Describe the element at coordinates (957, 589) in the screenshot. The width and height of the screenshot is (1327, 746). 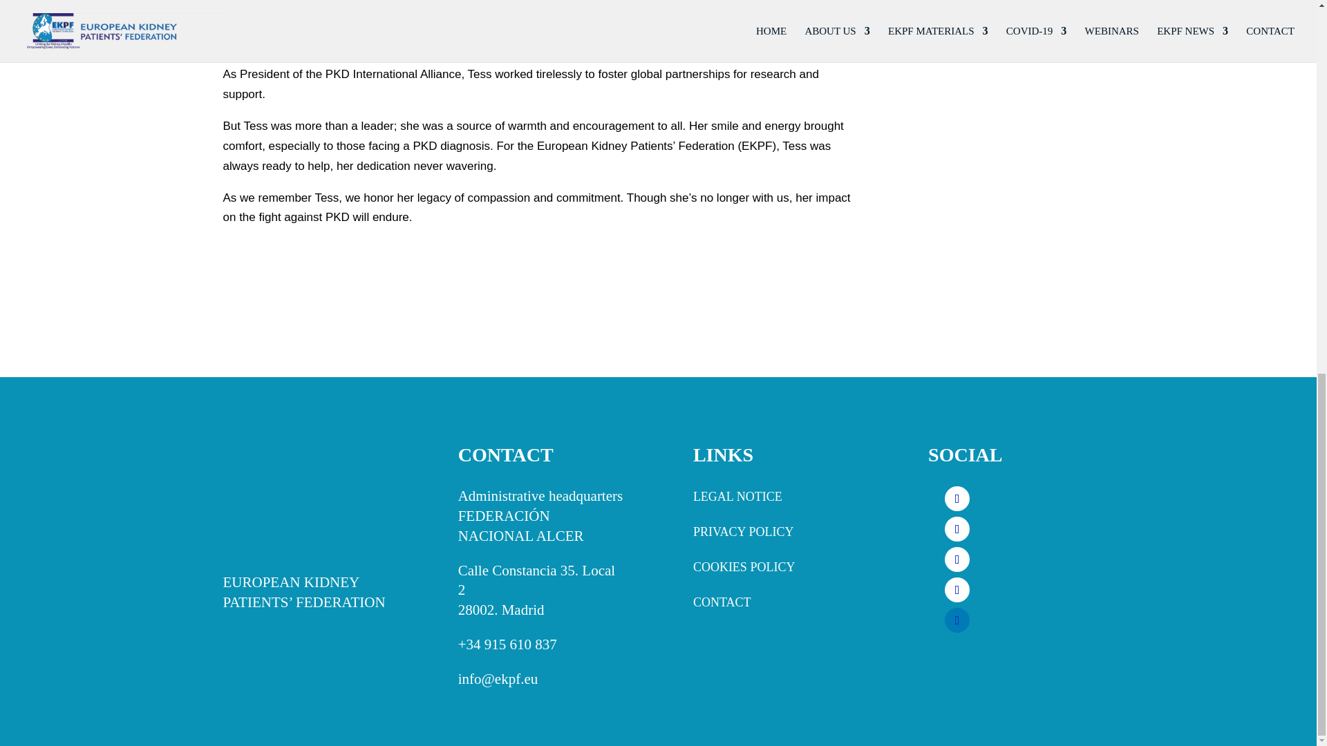
I see `Follow on Youtube` at that location.